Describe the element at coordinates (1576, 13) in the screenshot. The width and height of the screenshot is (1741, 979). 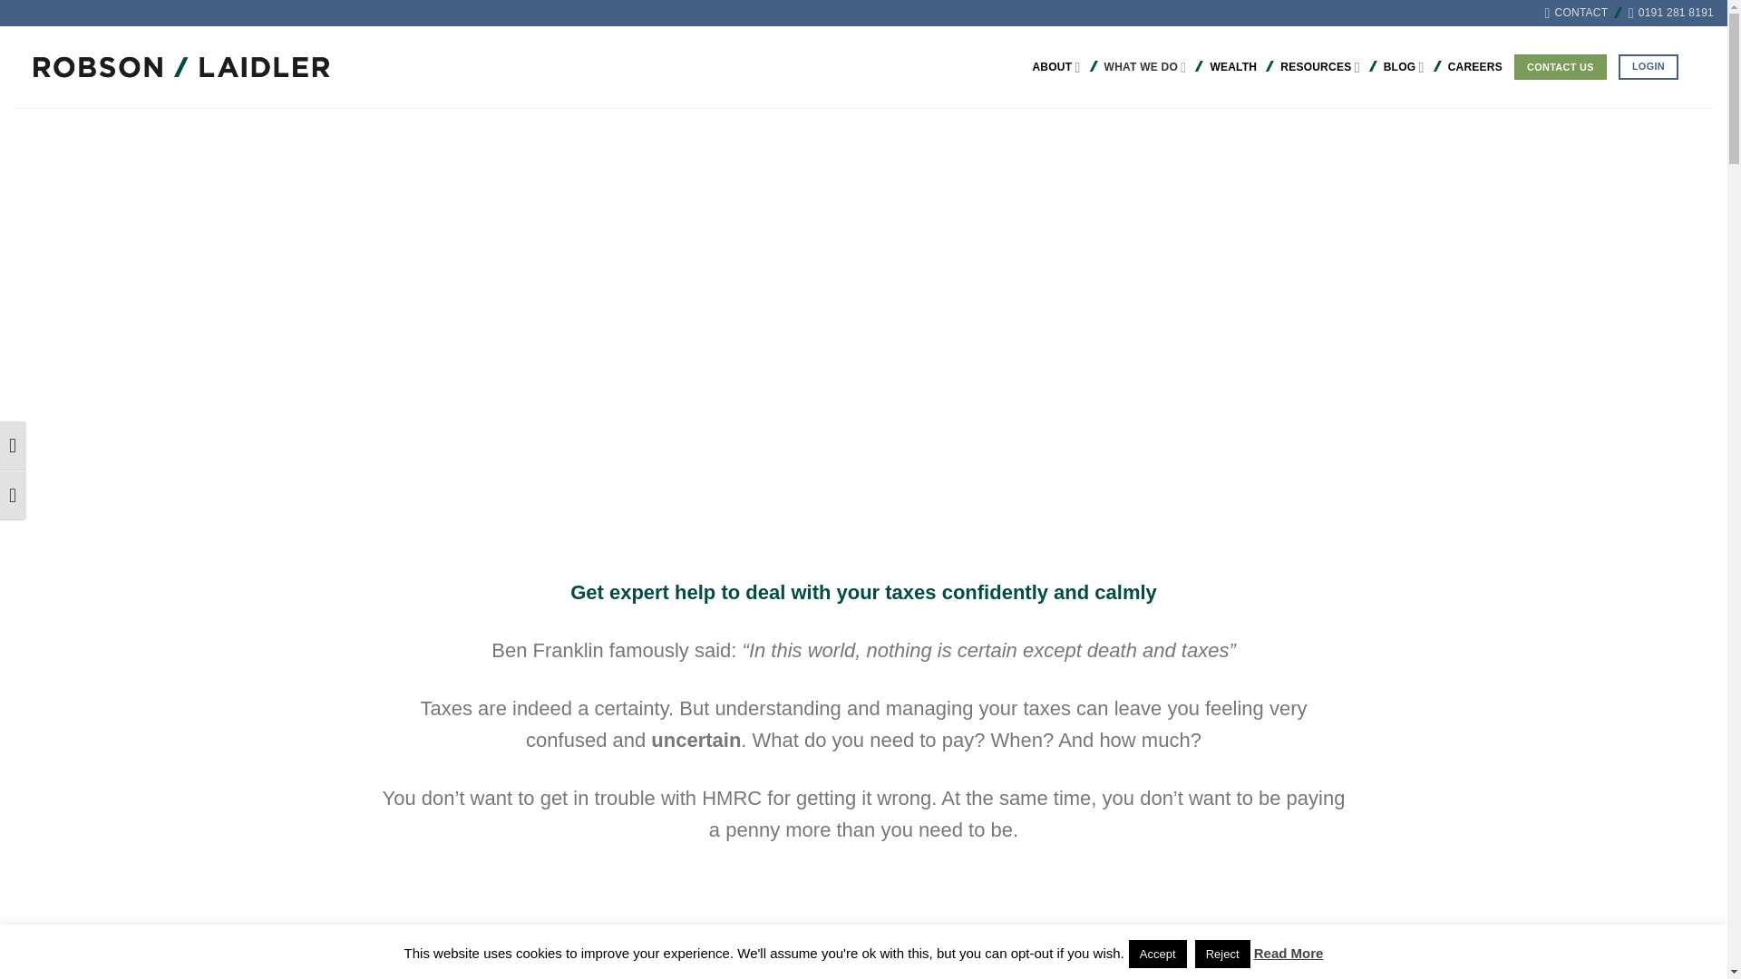
I see `CONTACT` at that location.